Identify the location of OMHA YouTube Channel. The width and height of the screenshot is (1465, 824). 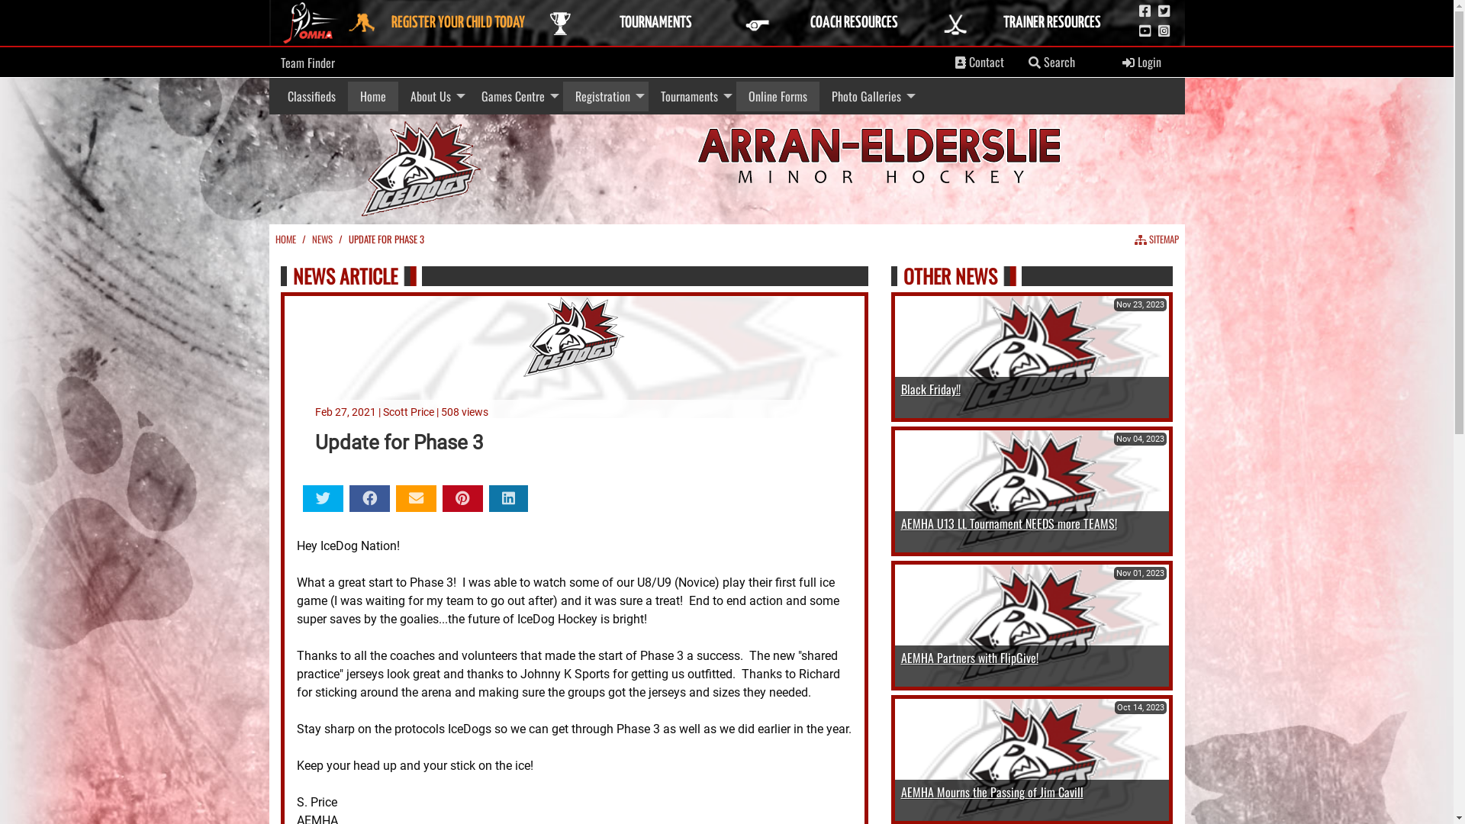
(1145, 31).